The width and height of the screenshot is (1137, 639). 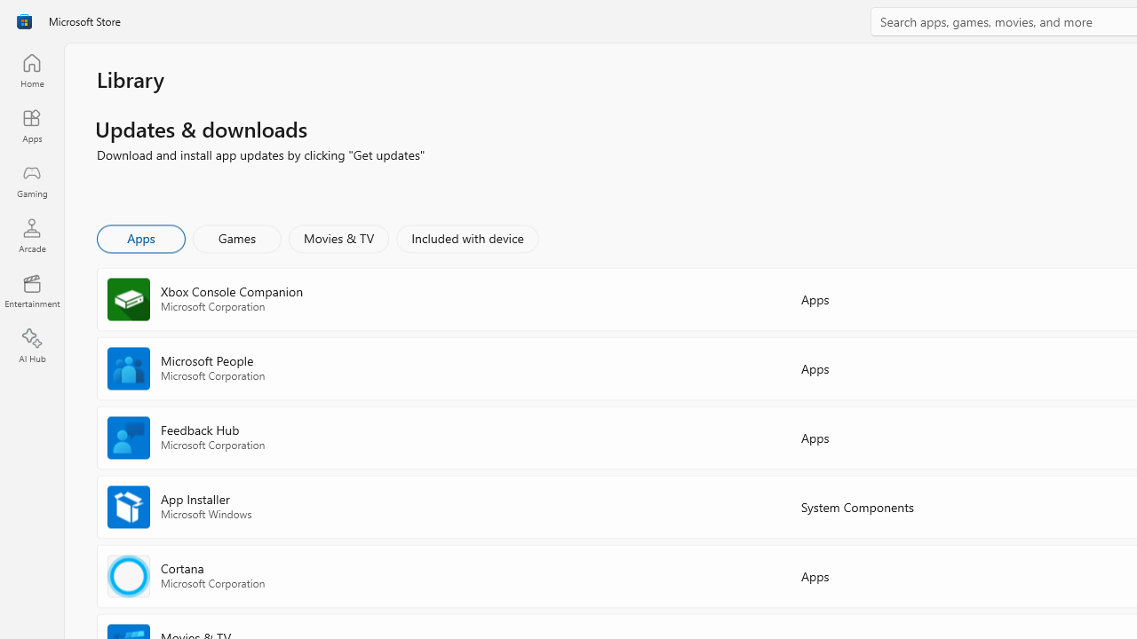 I want to click on Class: Image, so click(x=24, y=21).